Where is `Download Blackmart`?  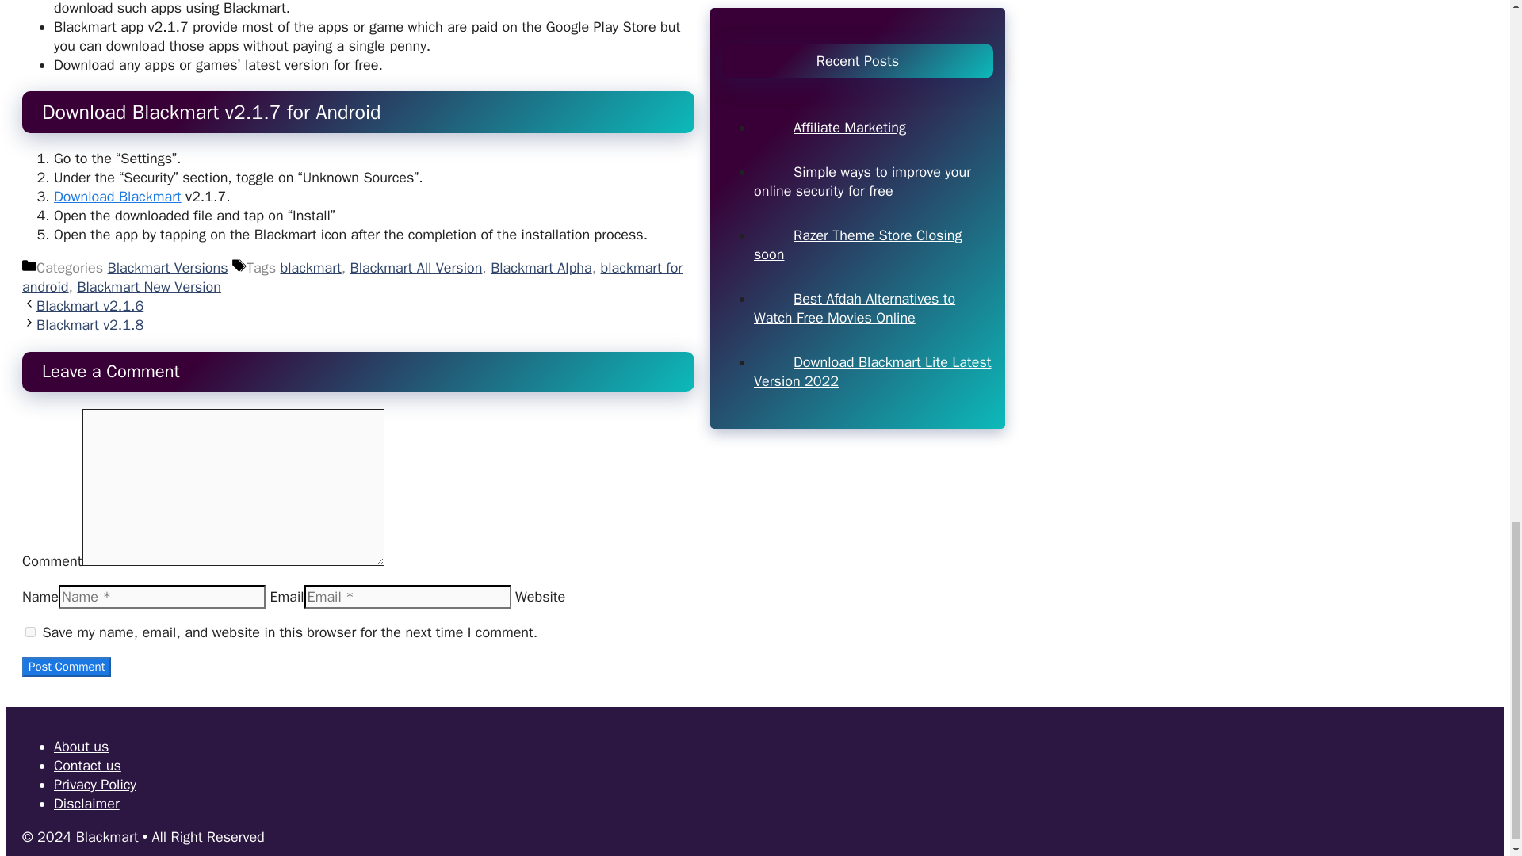
Download Blackmart is located at coordinates (117, 197).